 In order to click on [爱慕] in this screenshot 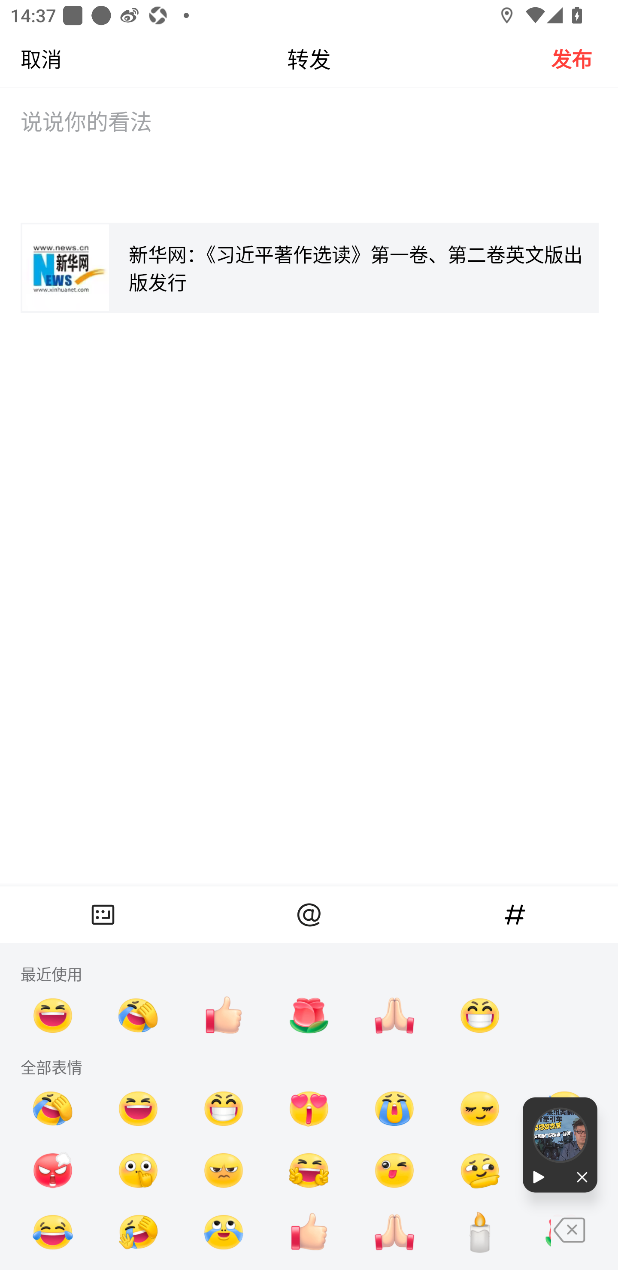, I will do `click(309, 1109)`.